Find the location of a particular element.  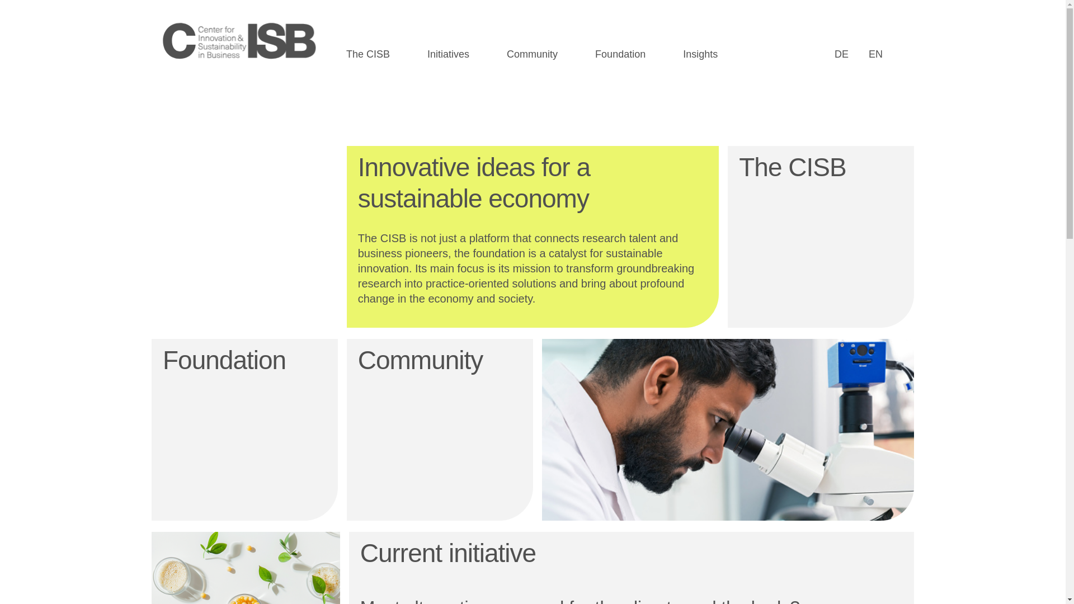

Community is located at coordinates (543, 48).